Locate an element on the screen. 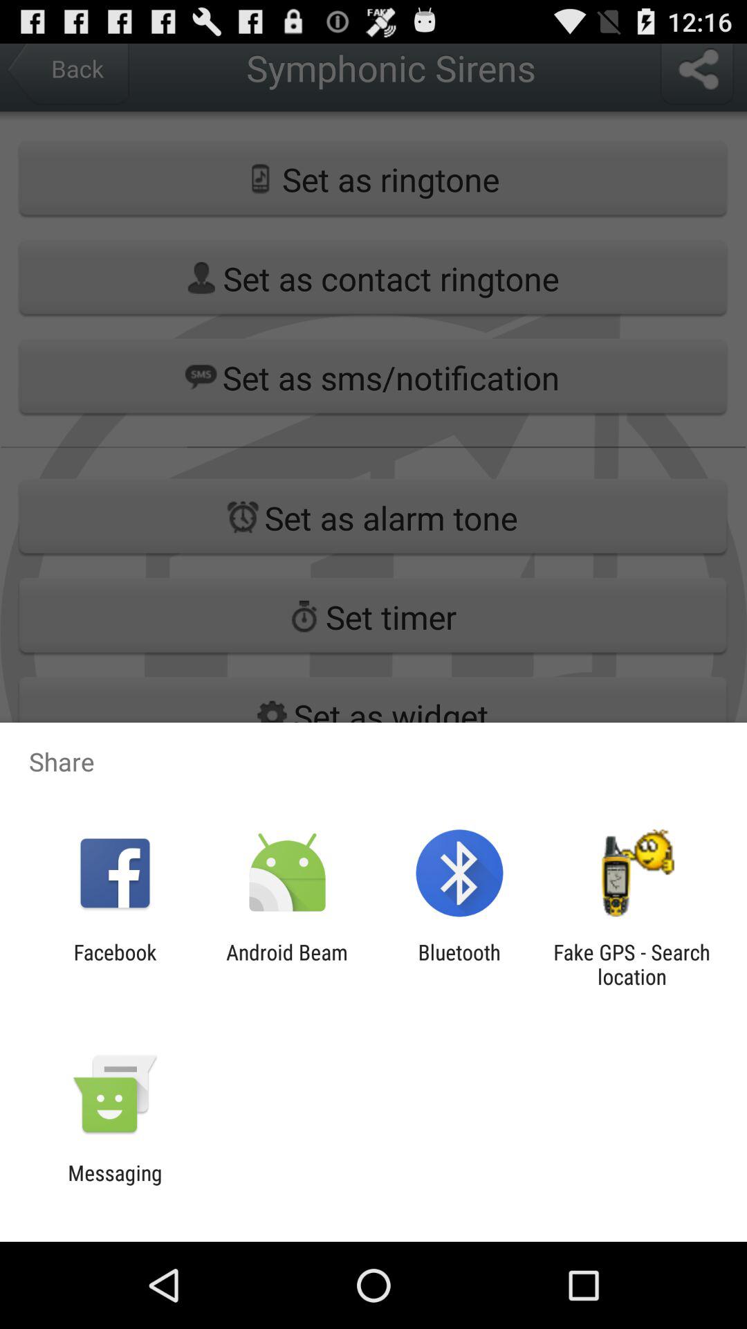 Image resolution: width=747 pixels, height=1329 pixels. jump to bluetooth app is located at coordinates (459, 964).